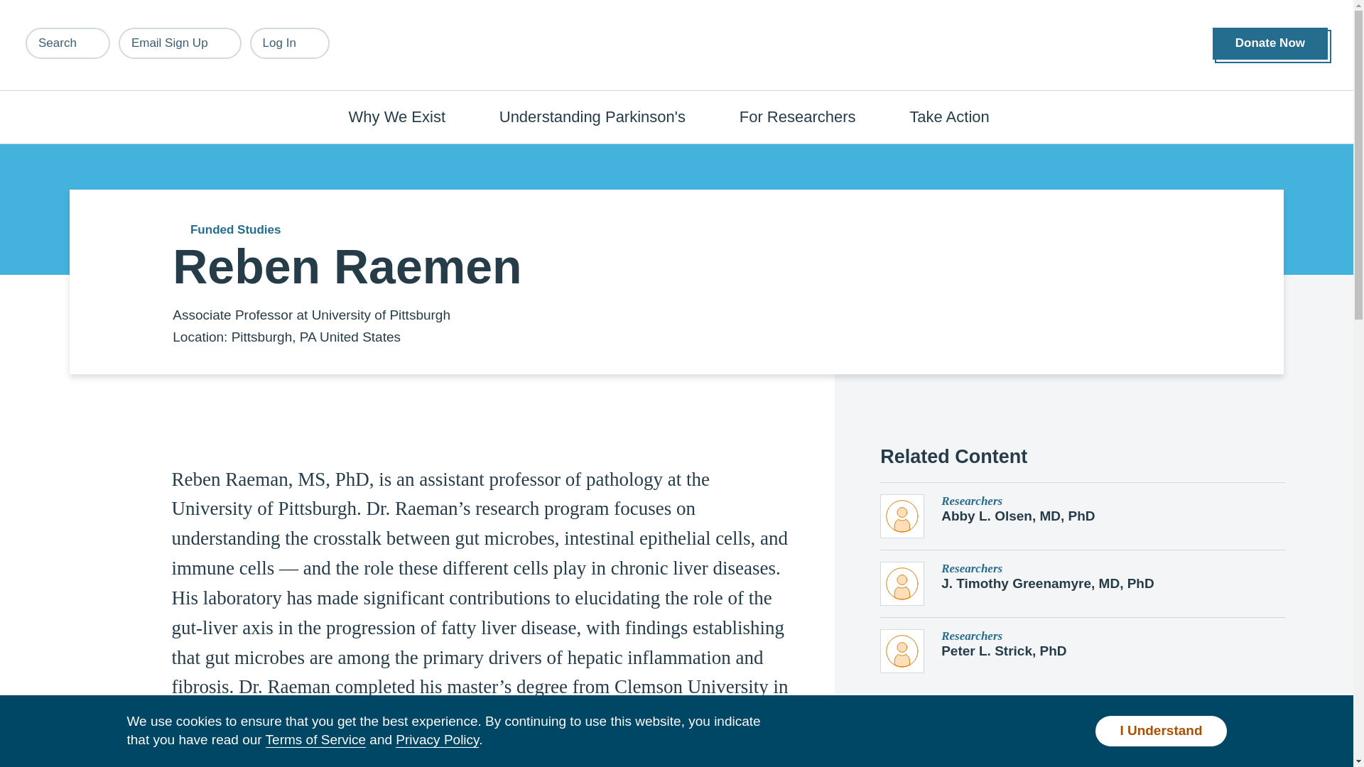  What do you see at coordinates (677, 45) in the screenshot?
I see `Home Page` at bounding box center [677, 45].